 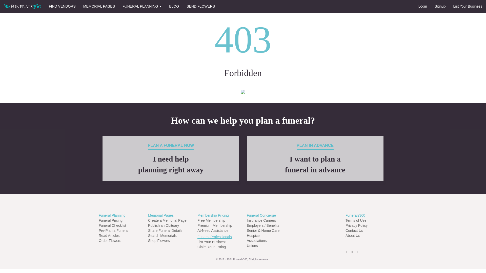 I want to click on FUNERAL PLANNING, so click(x=99, y=6).